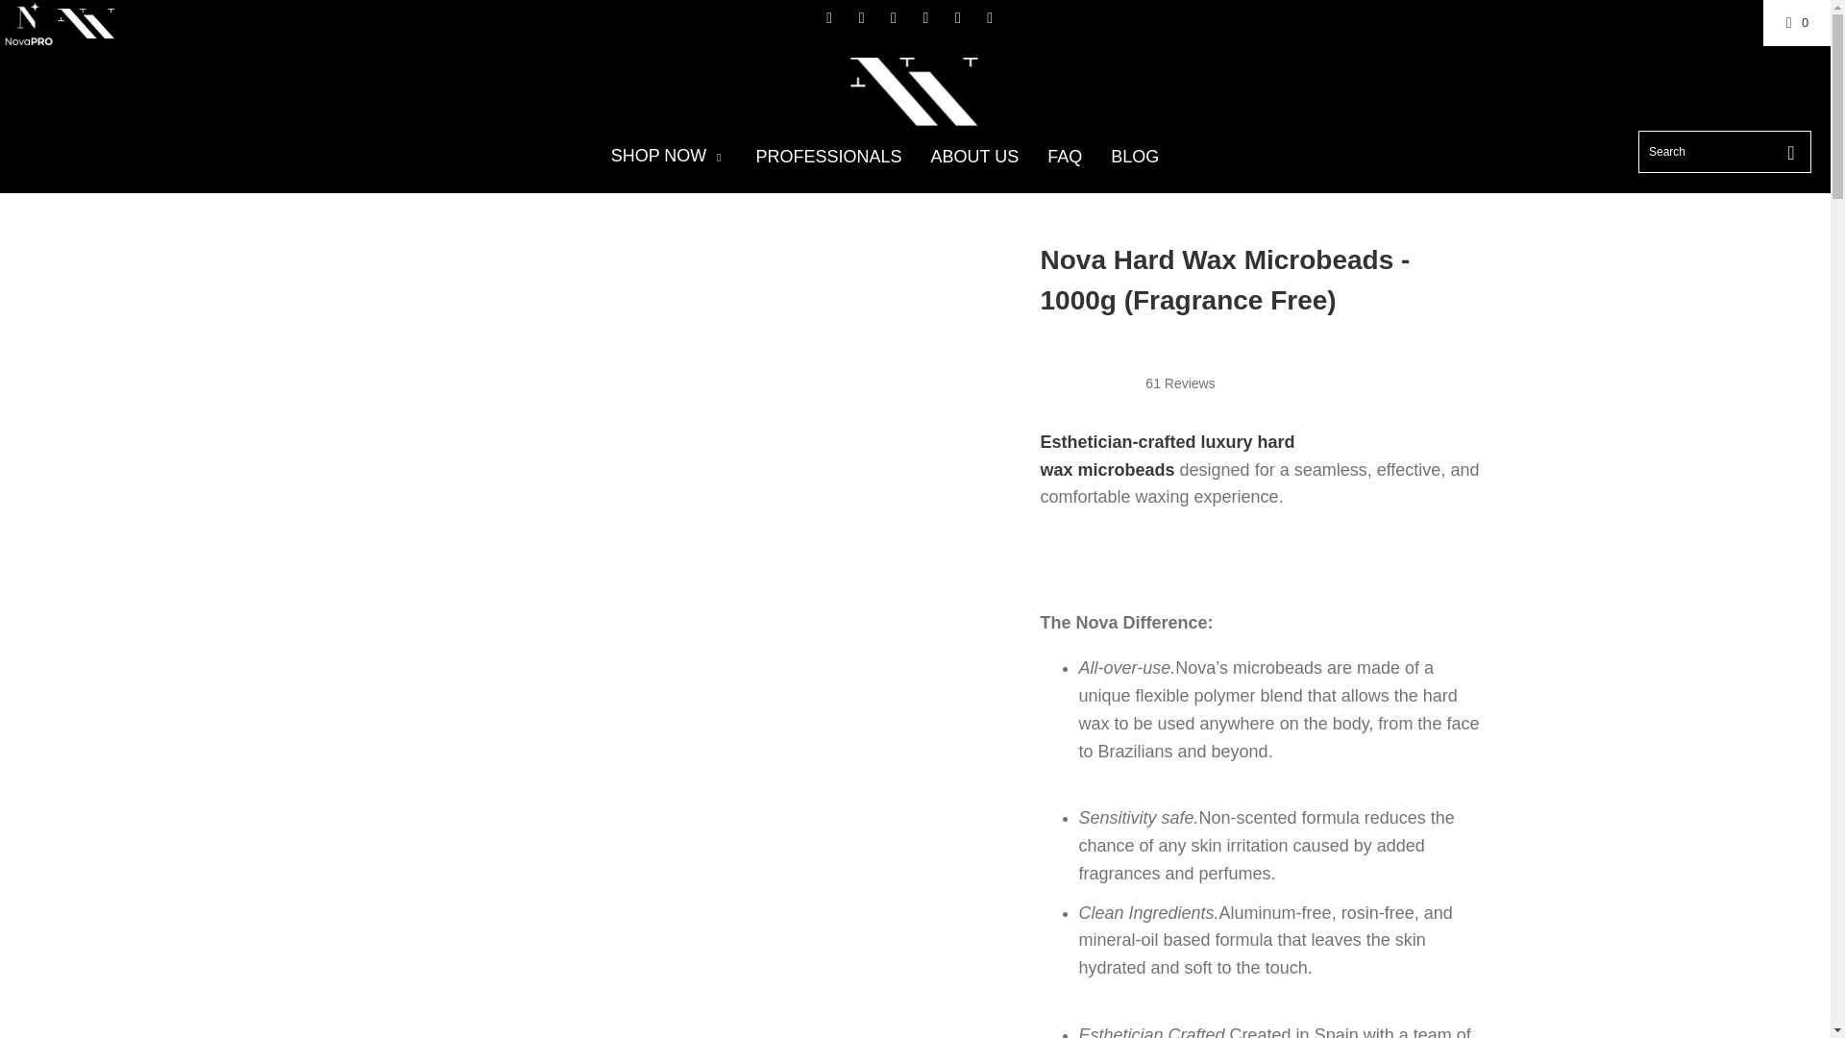  I want to click on Nova Wax on LinkedIn, so click(892, 18).